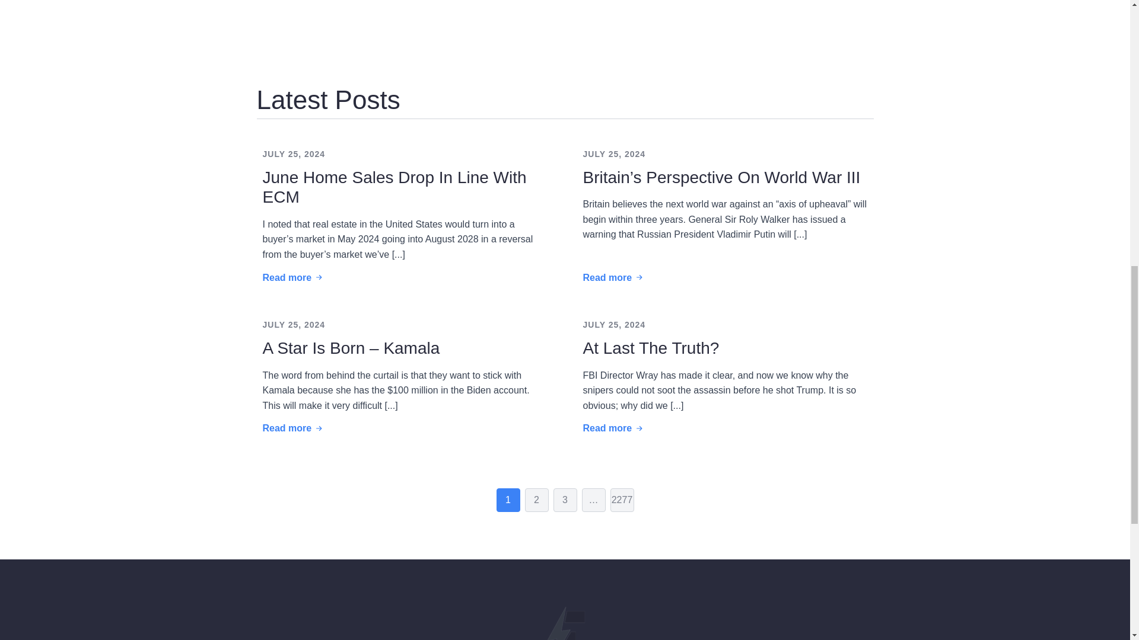 Image resolution: width=1139 pixels, height=640 pixels. I want to click on Read more, so click(293, 278).